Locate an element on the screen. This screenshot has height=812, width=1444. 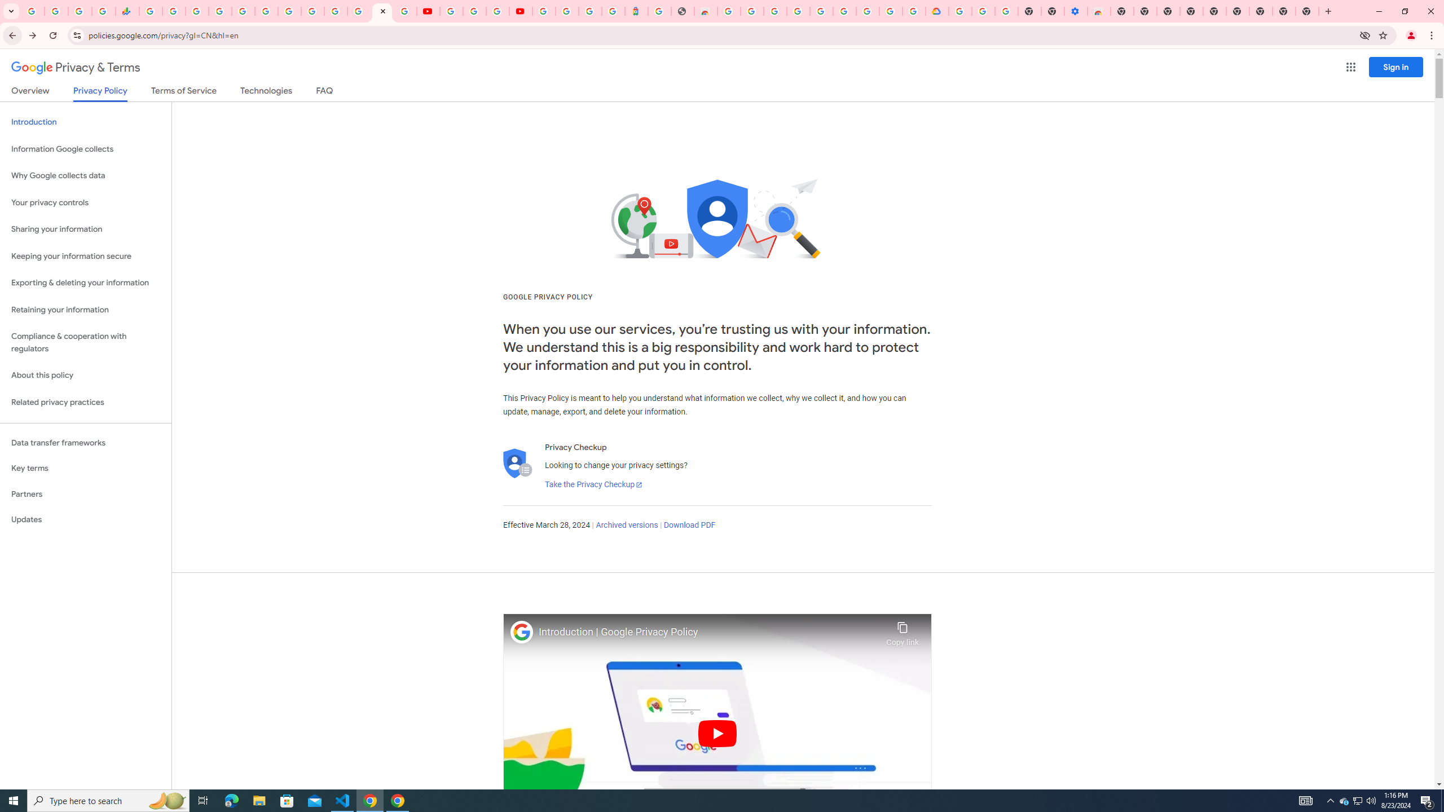
Sign in - Google Accounts is located at coordinates (335, 11).